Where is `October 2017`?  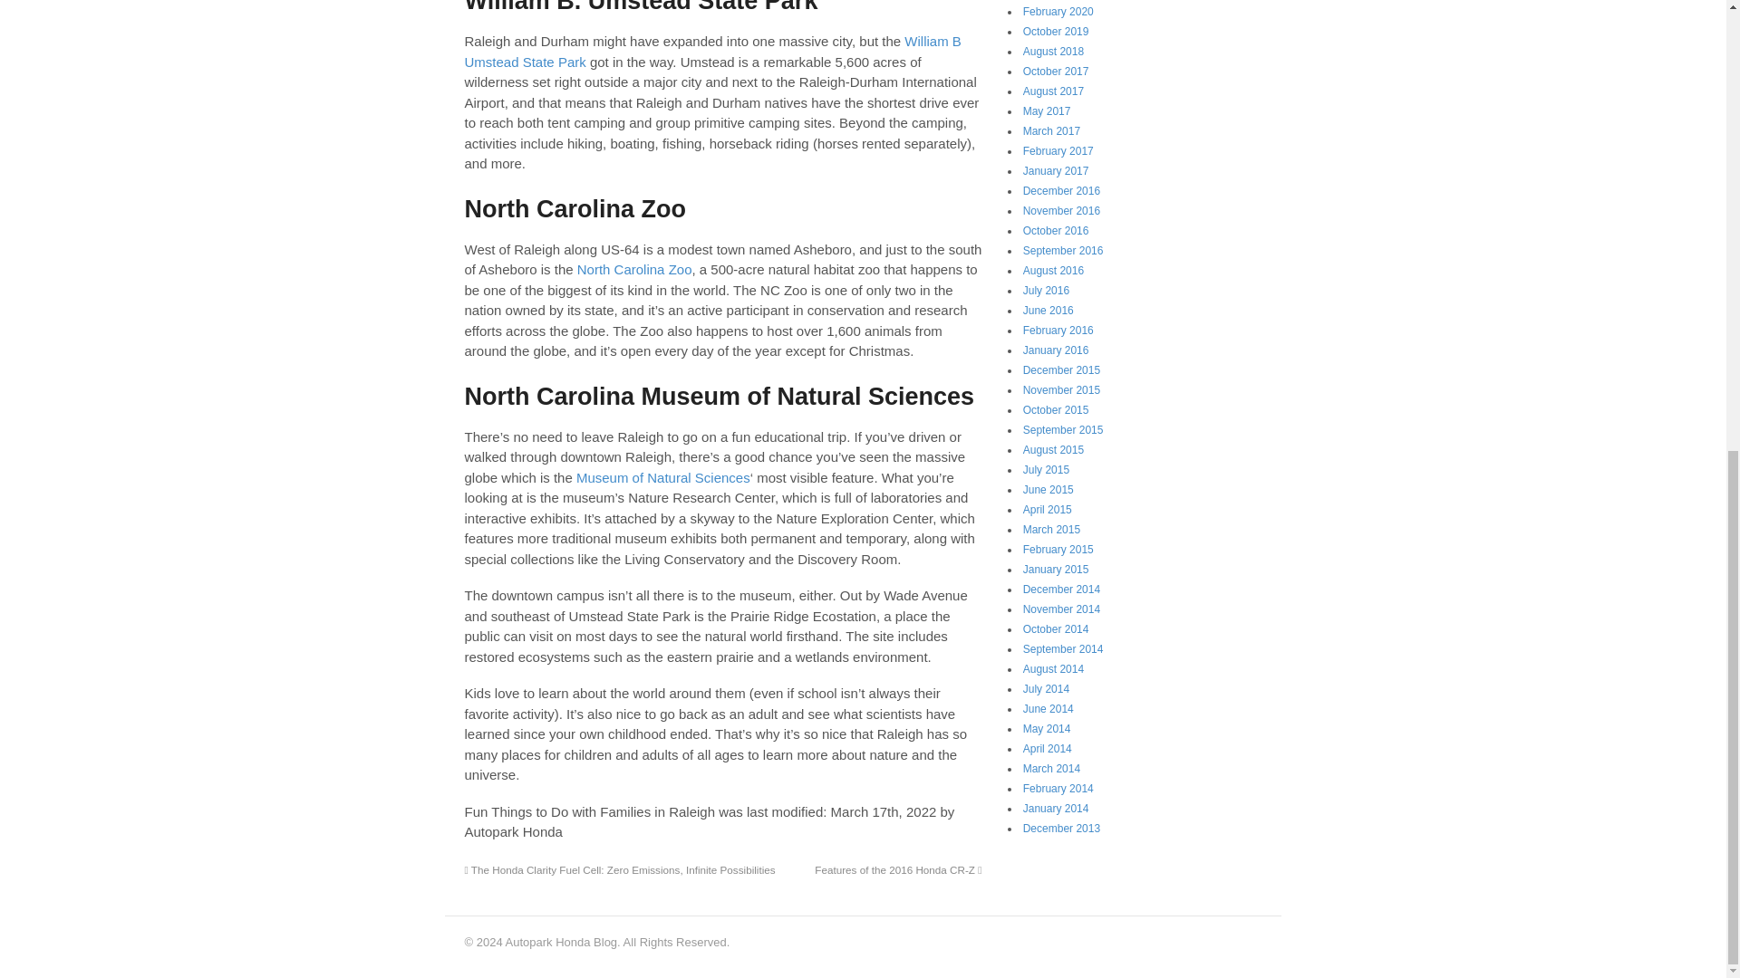
October 2017 is located at coordinates (1055, 72).